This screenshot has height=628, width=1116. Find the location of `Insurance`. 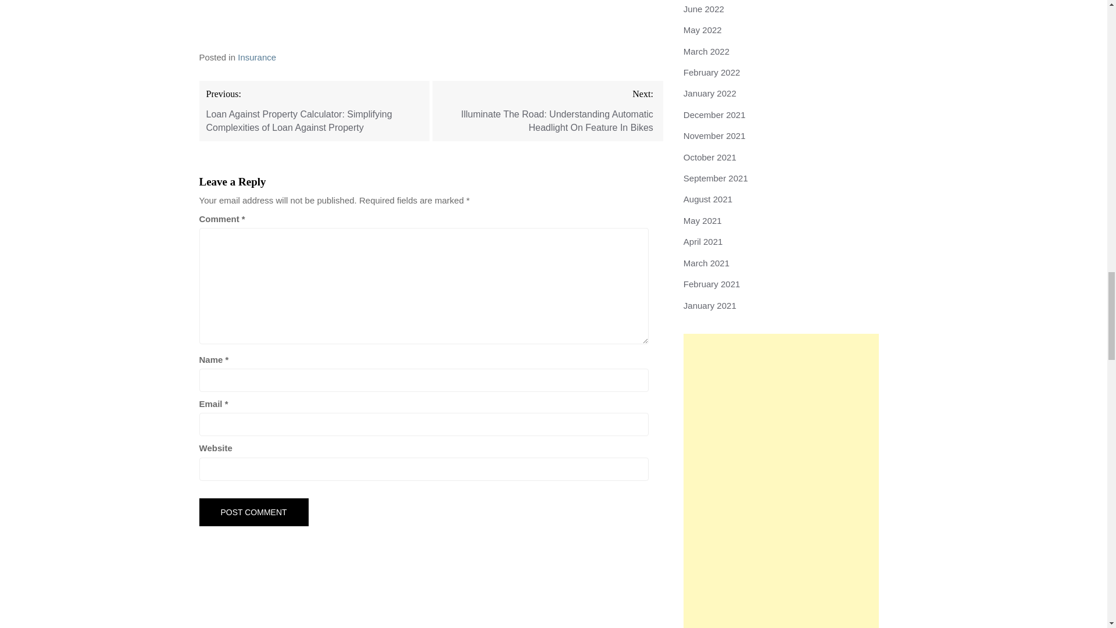

Insurance is located at coordinates (256, 57).